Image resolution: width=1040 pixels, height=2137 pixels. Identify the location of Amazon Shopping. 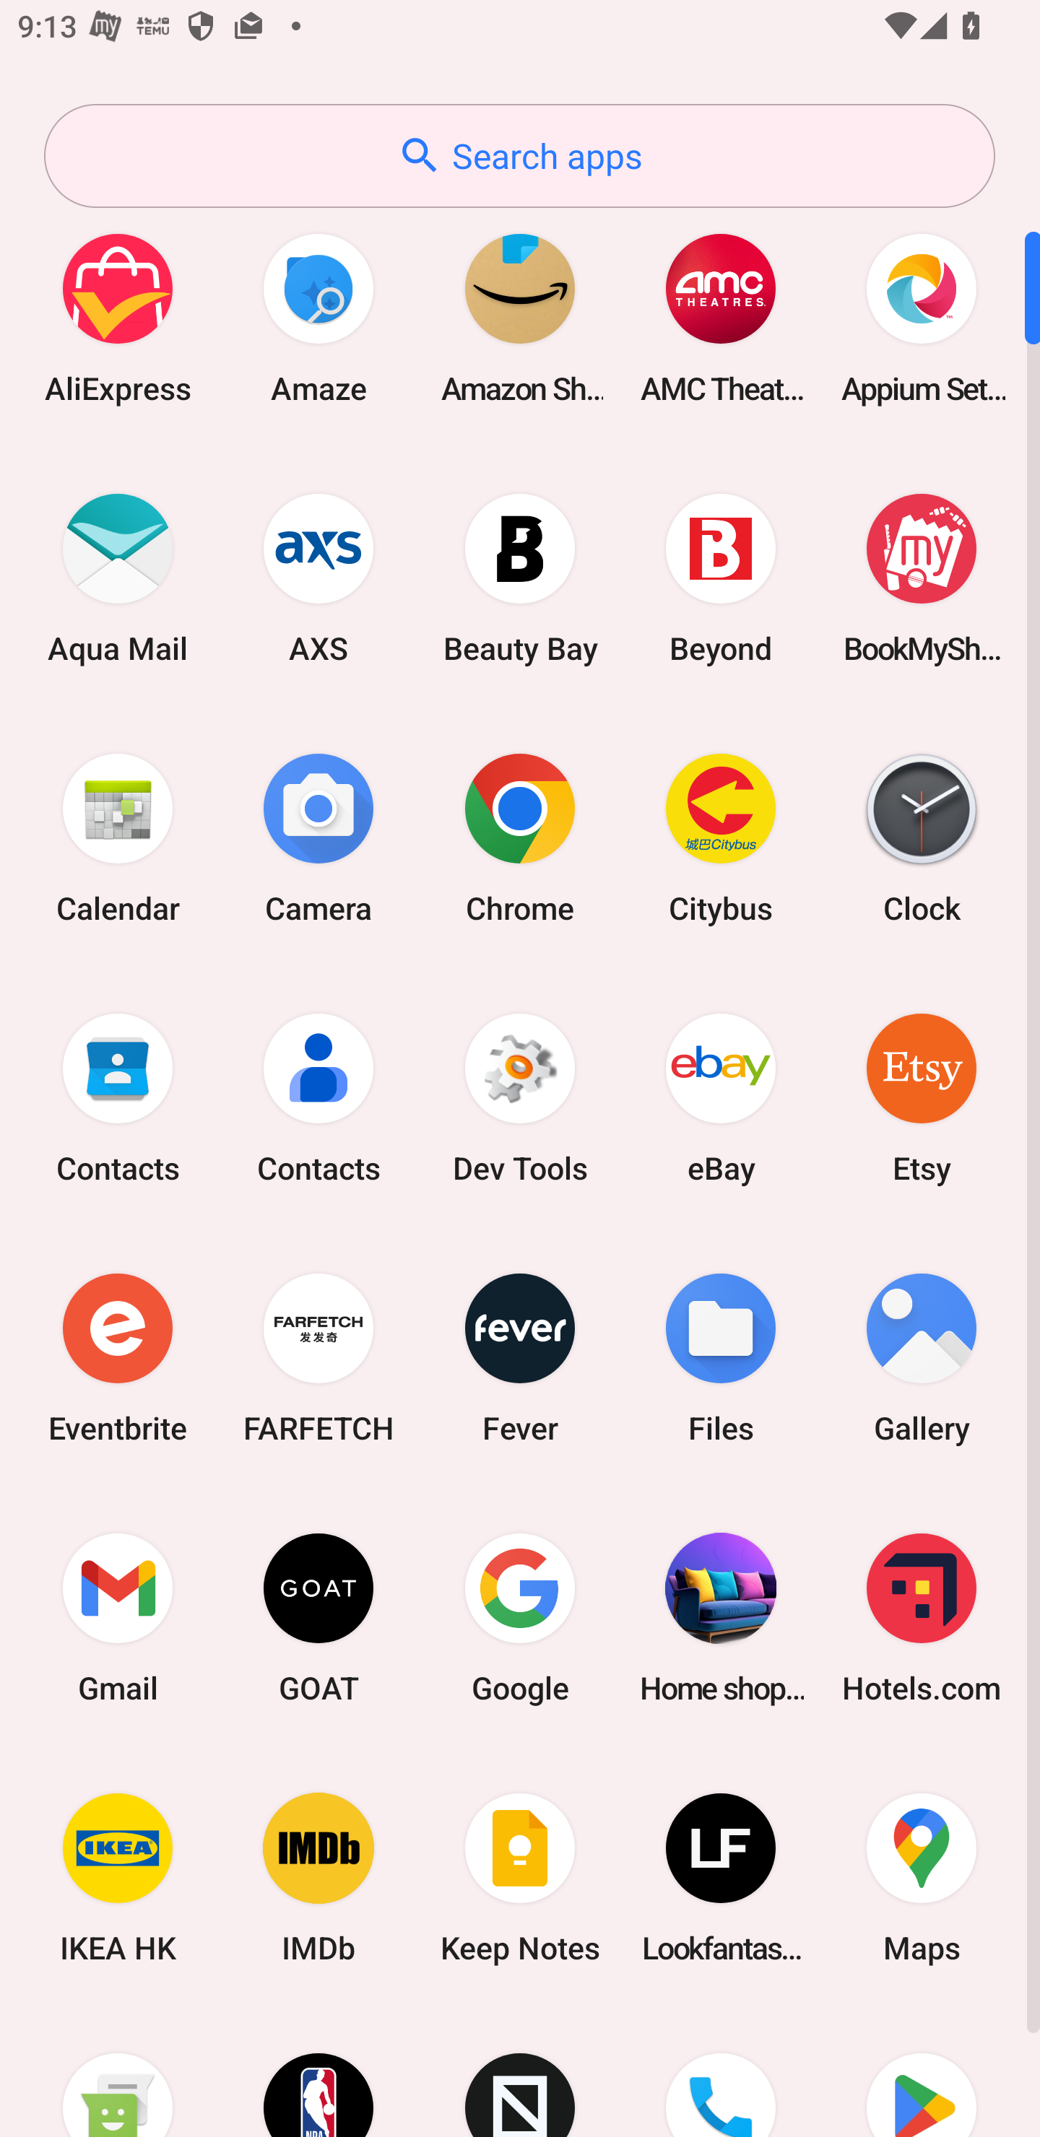
(520, 318).